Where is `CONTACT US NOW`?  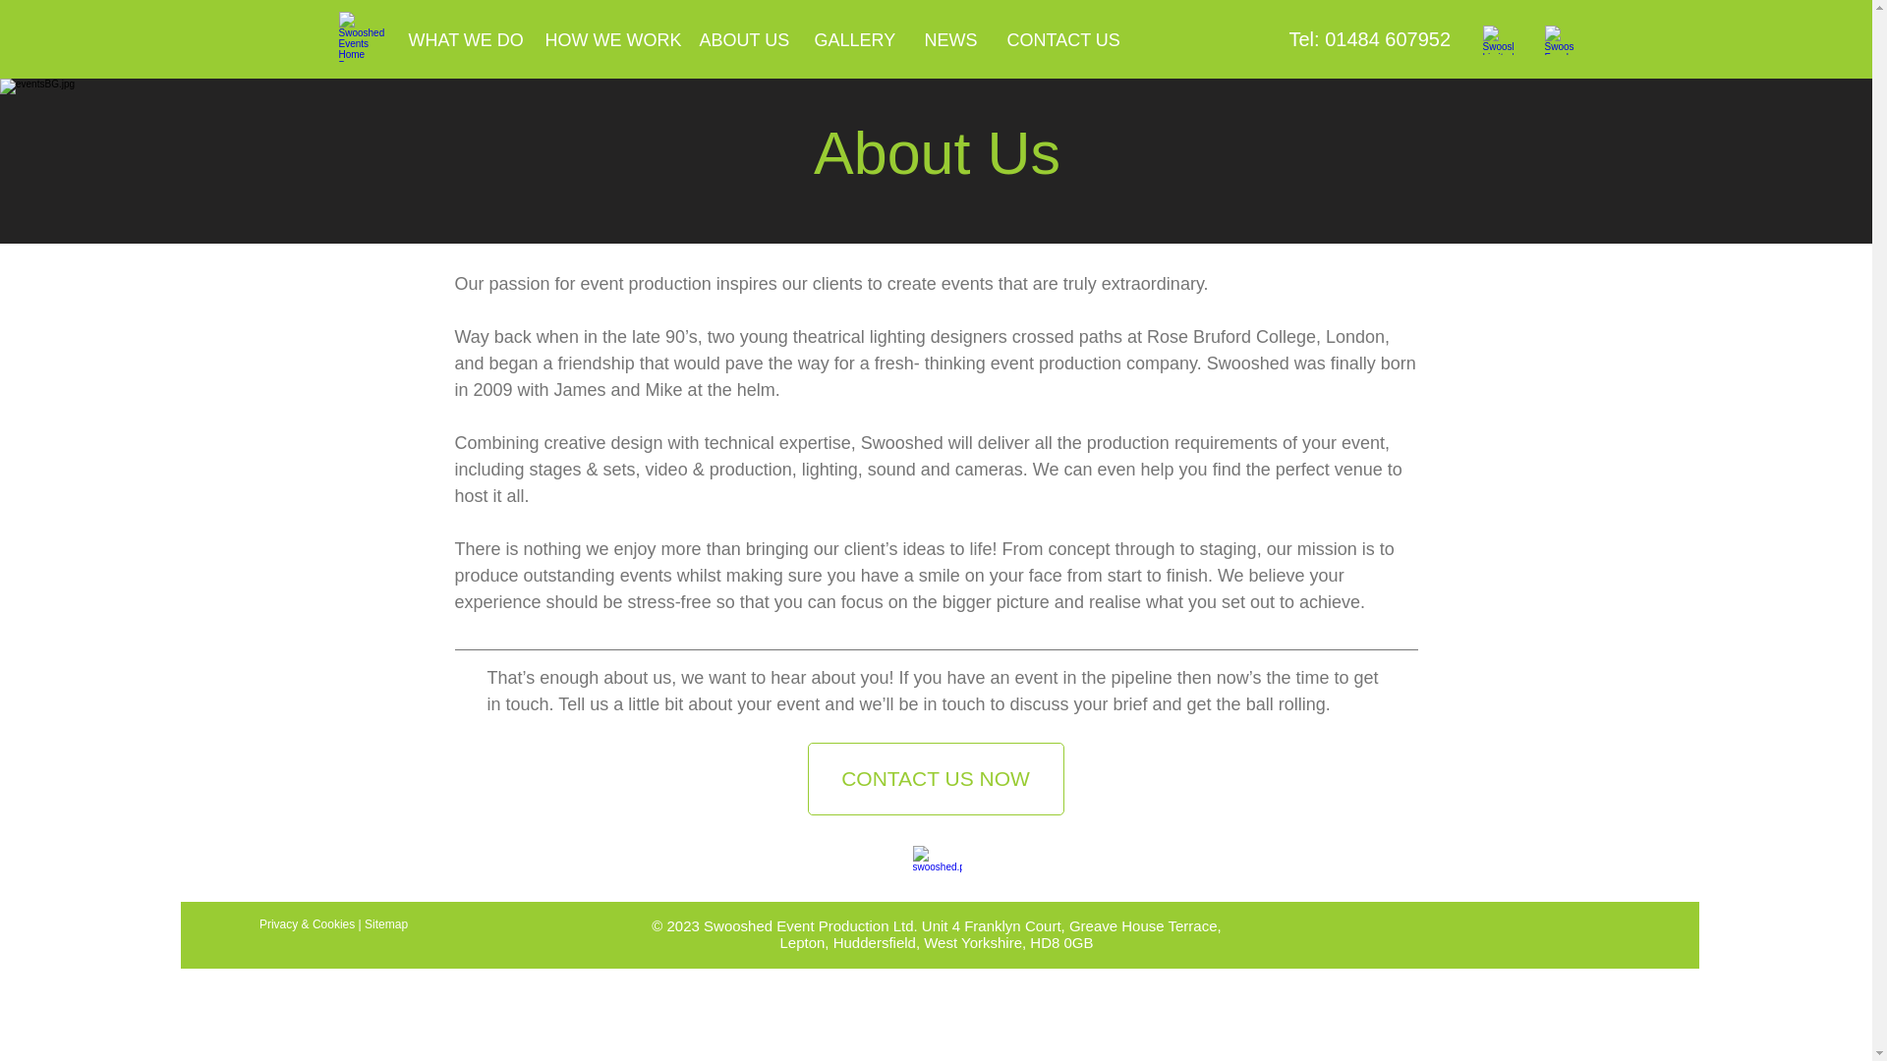 CONTACT US NOW is located at coordinates (936, 779).